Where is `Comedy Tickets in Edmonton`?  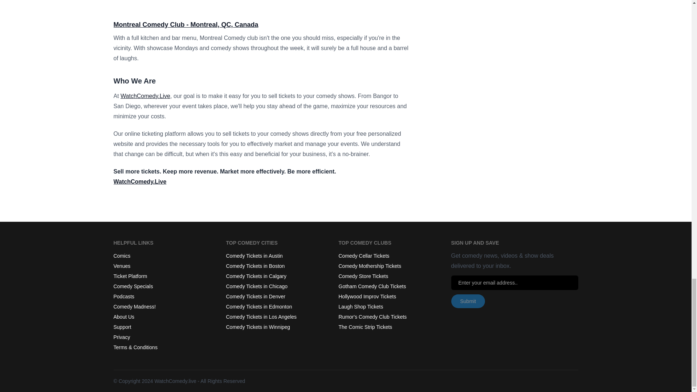 Comedy Tickets in Edmonton is located at coordinates (259, 307).